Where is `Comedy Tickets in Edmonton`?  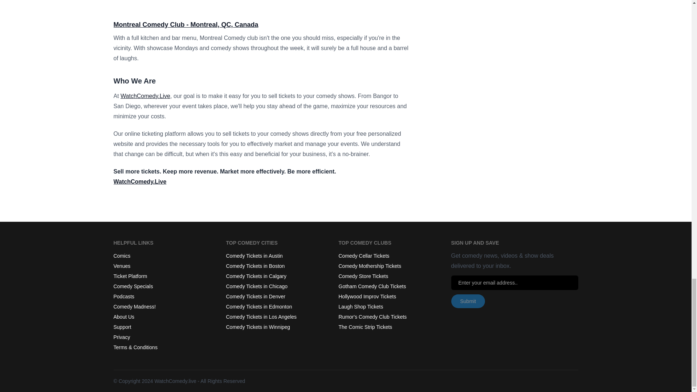 Comedy Tickets in Edmonton is located at coordinates (259, 307).